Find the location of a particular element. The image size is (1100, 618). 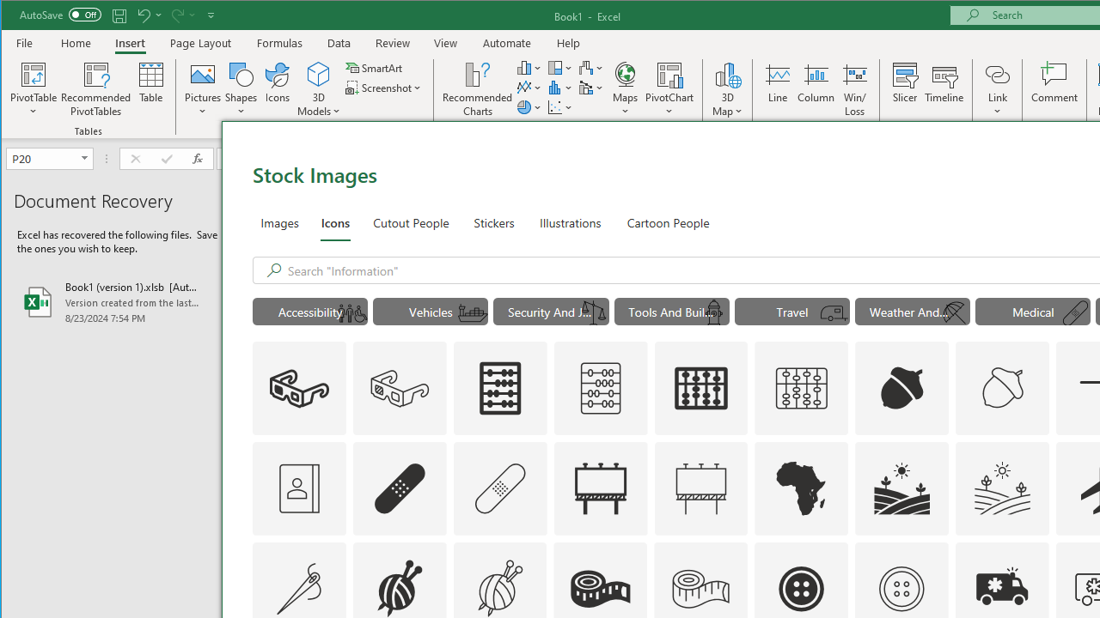

AutomationID: Icons_Freight_M is located at coordinates (473, 313).